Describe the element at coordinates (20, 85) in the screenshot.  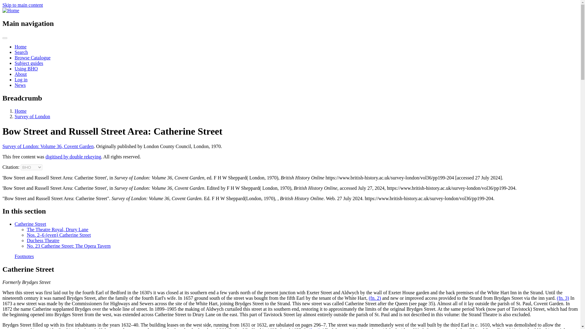
I see `News` at that location.